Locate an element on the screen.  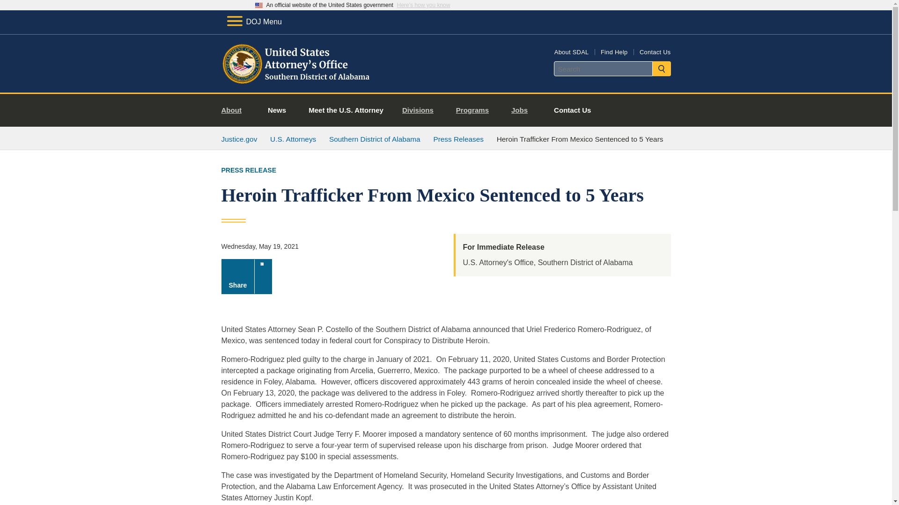
Share is located at coordinates (246, 276).